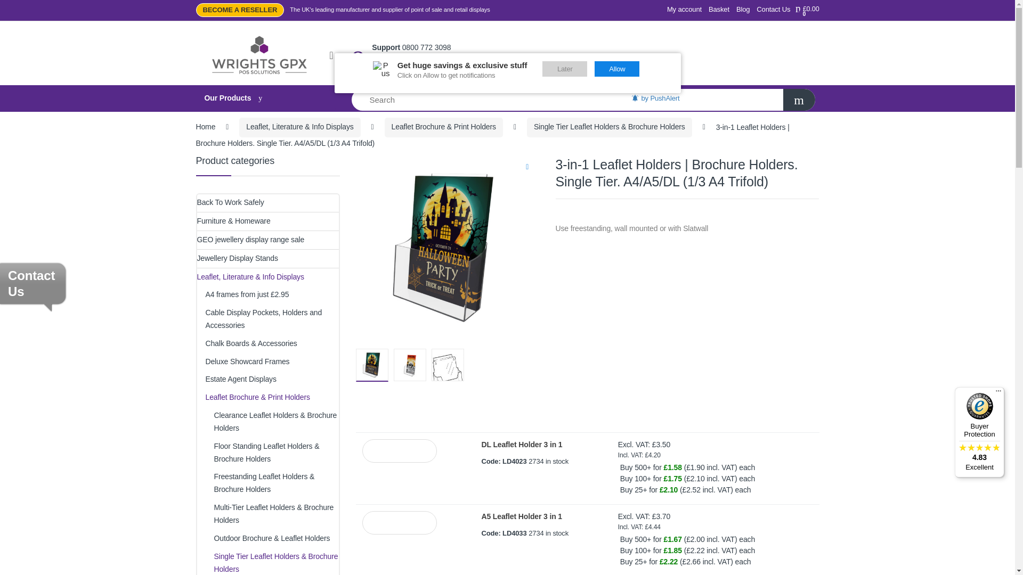 This screenshot has height=575, width=1023. Describe the element at coordinates (719, 10) in the screenshot. I see `Basket` at that location.